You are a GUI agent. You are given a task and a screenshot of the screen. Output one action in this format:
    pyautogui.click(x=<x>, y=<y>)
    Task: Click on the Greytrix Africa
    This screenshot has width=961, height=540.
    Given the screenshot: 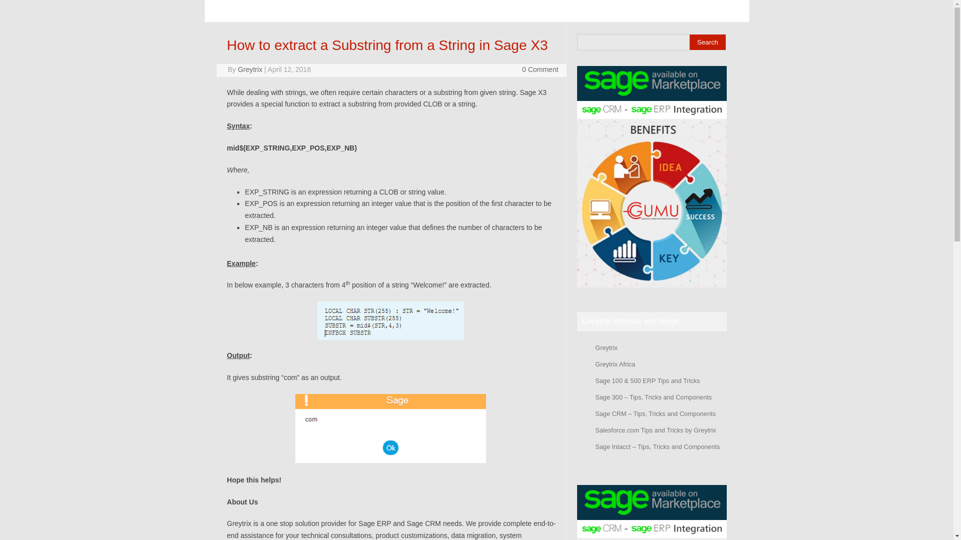 What is the action you would take?
    pyautogui.click(x=615, y=364)
    